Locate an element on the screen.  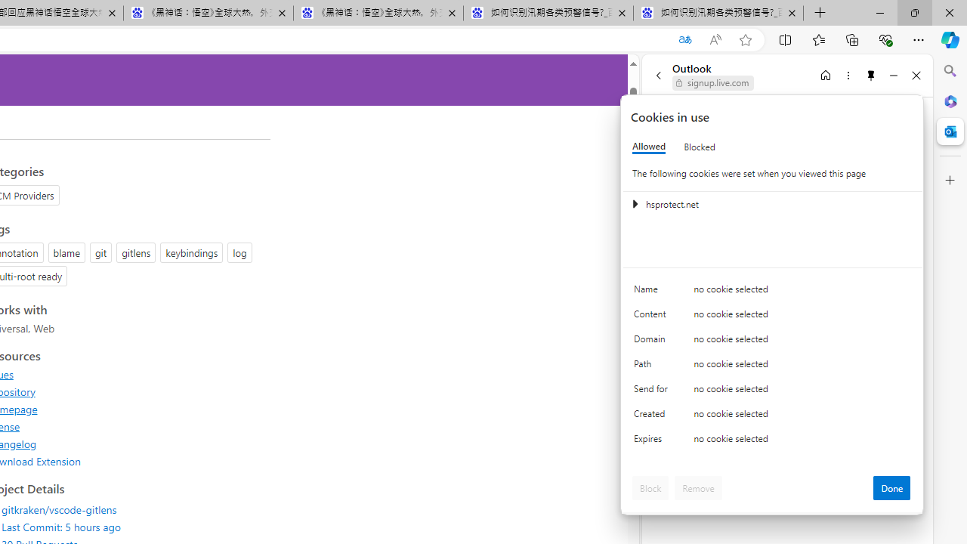
Content is located at coordinates (653, 317).